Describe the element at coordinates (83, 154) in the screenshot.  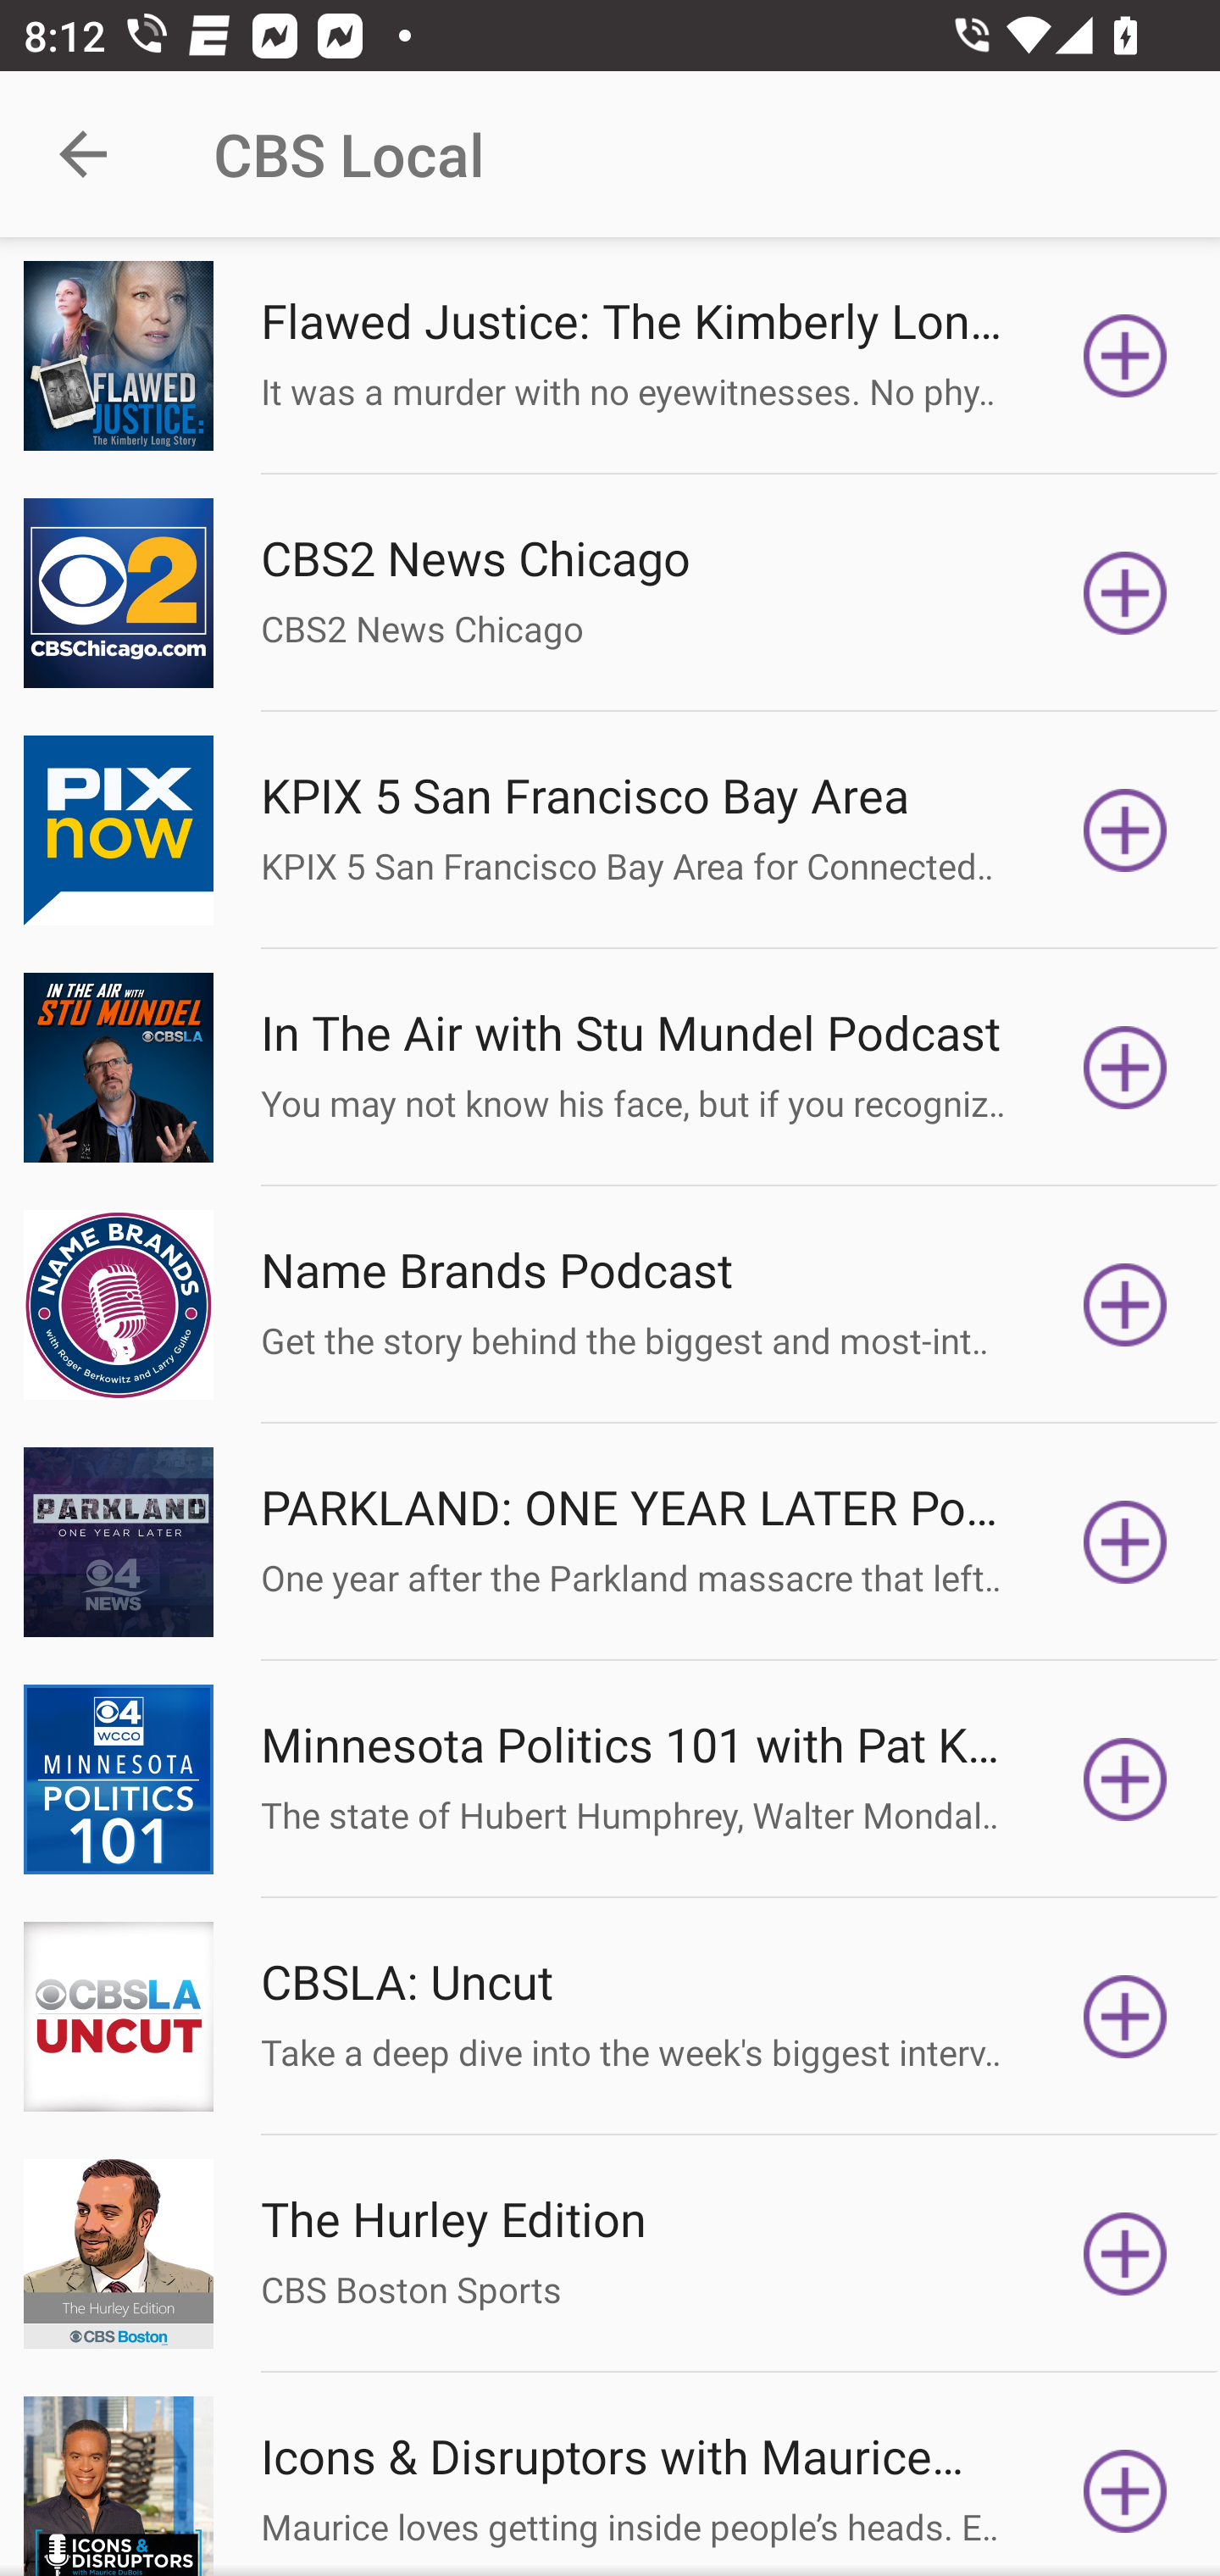
I see `Navigate up` at that location.